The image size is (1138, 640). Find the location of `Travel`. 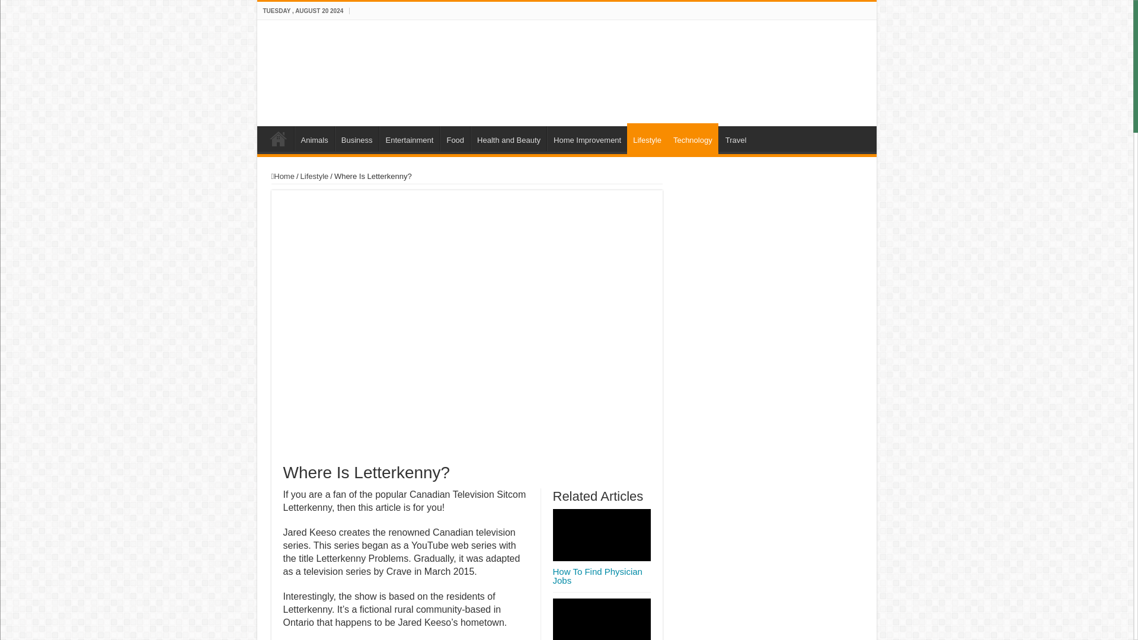

Travel is located at coordinates (736, 138).